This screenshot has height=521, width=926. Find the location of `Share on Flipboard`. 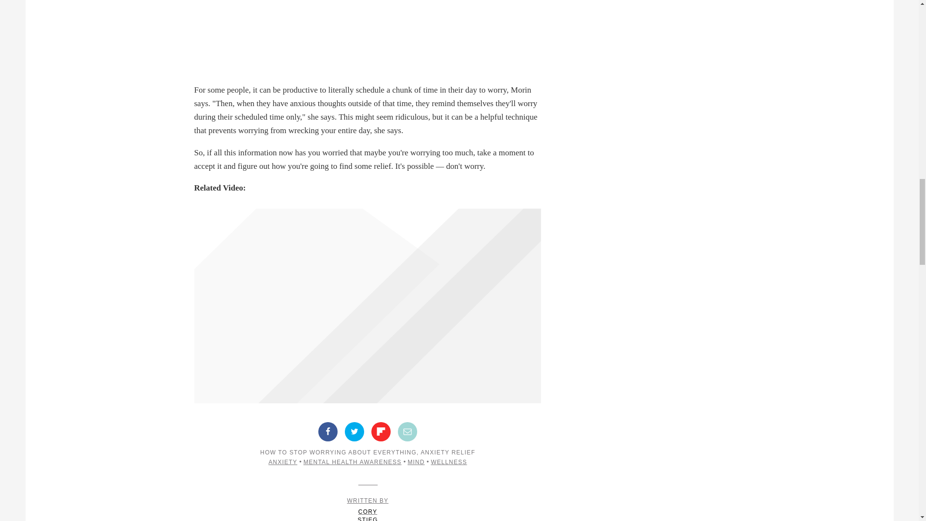

Share on Flipboard is located at coordinates (352, 462).